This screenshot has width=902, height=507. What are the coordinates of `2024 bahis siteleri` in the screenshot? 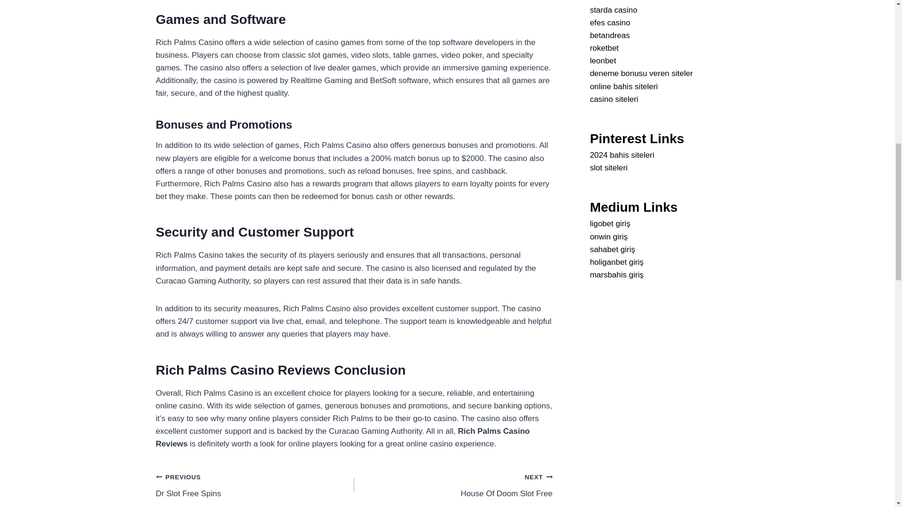 It's located at (622, 155).